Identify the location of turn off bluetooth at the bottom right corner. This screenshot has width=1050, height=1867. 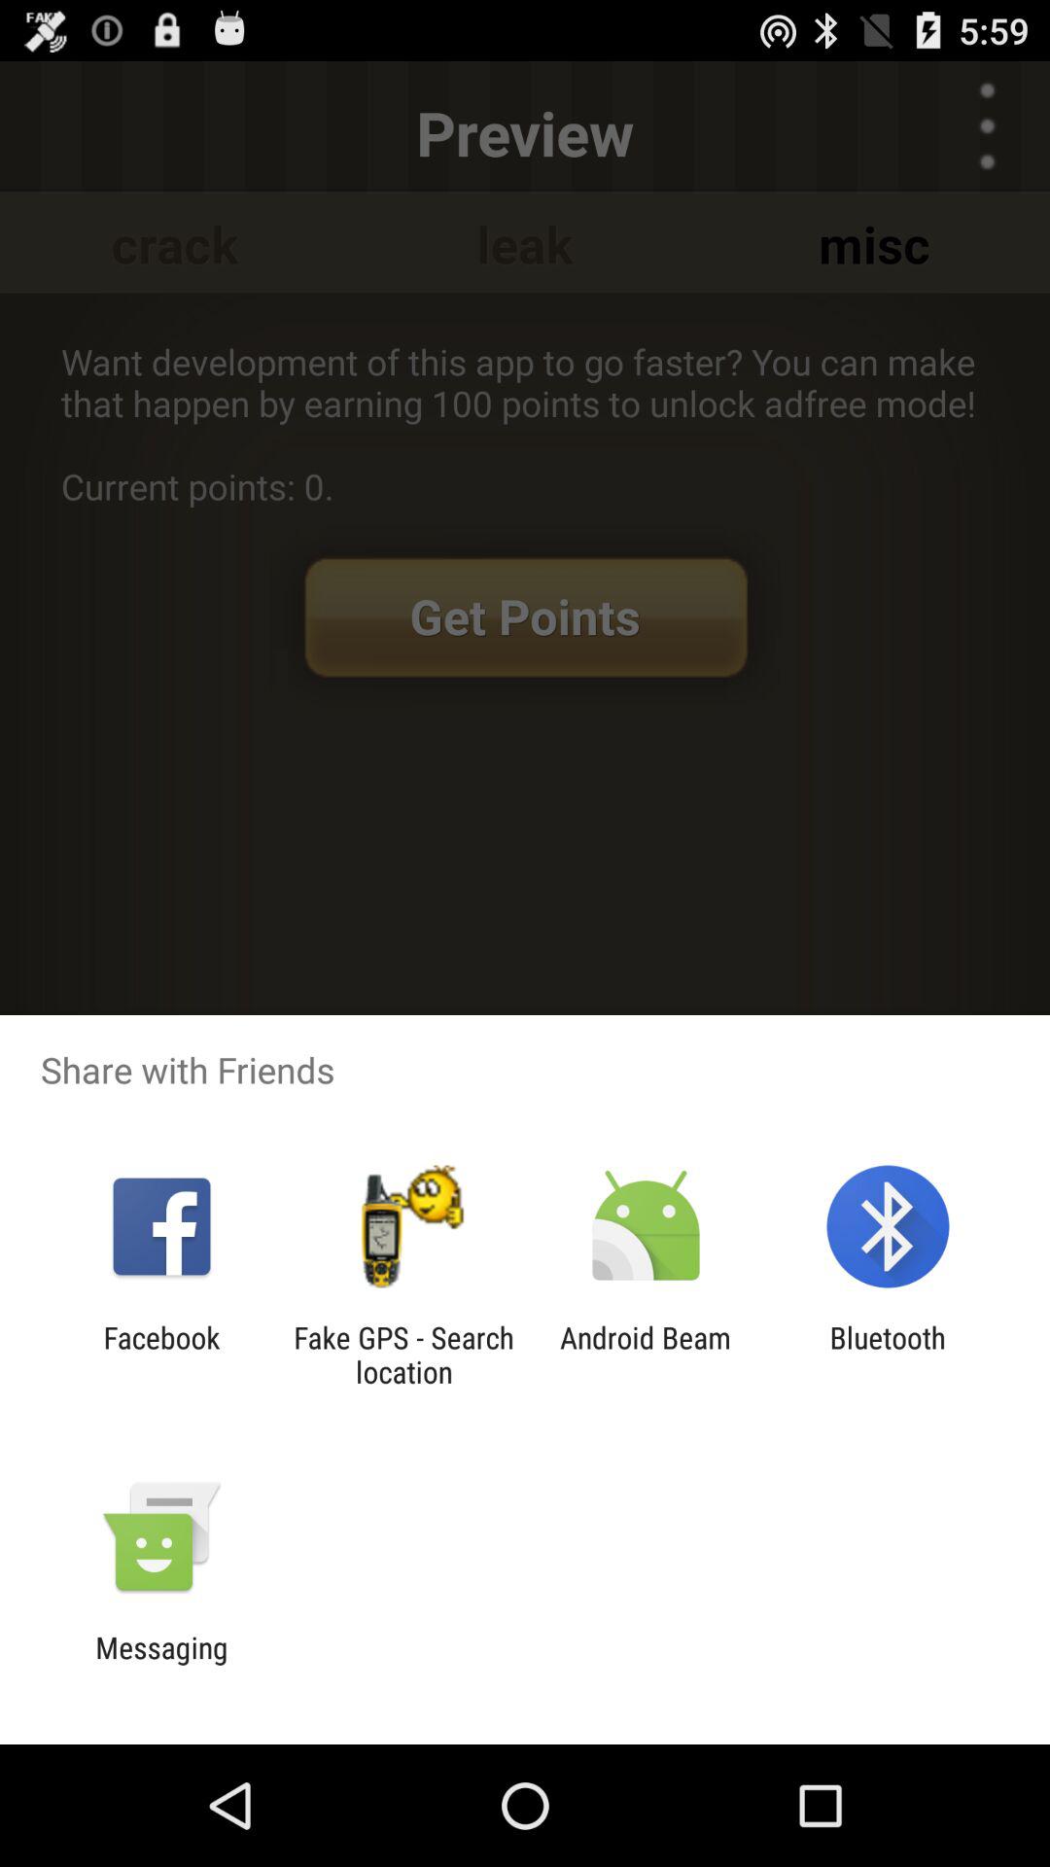
(887, 1355).